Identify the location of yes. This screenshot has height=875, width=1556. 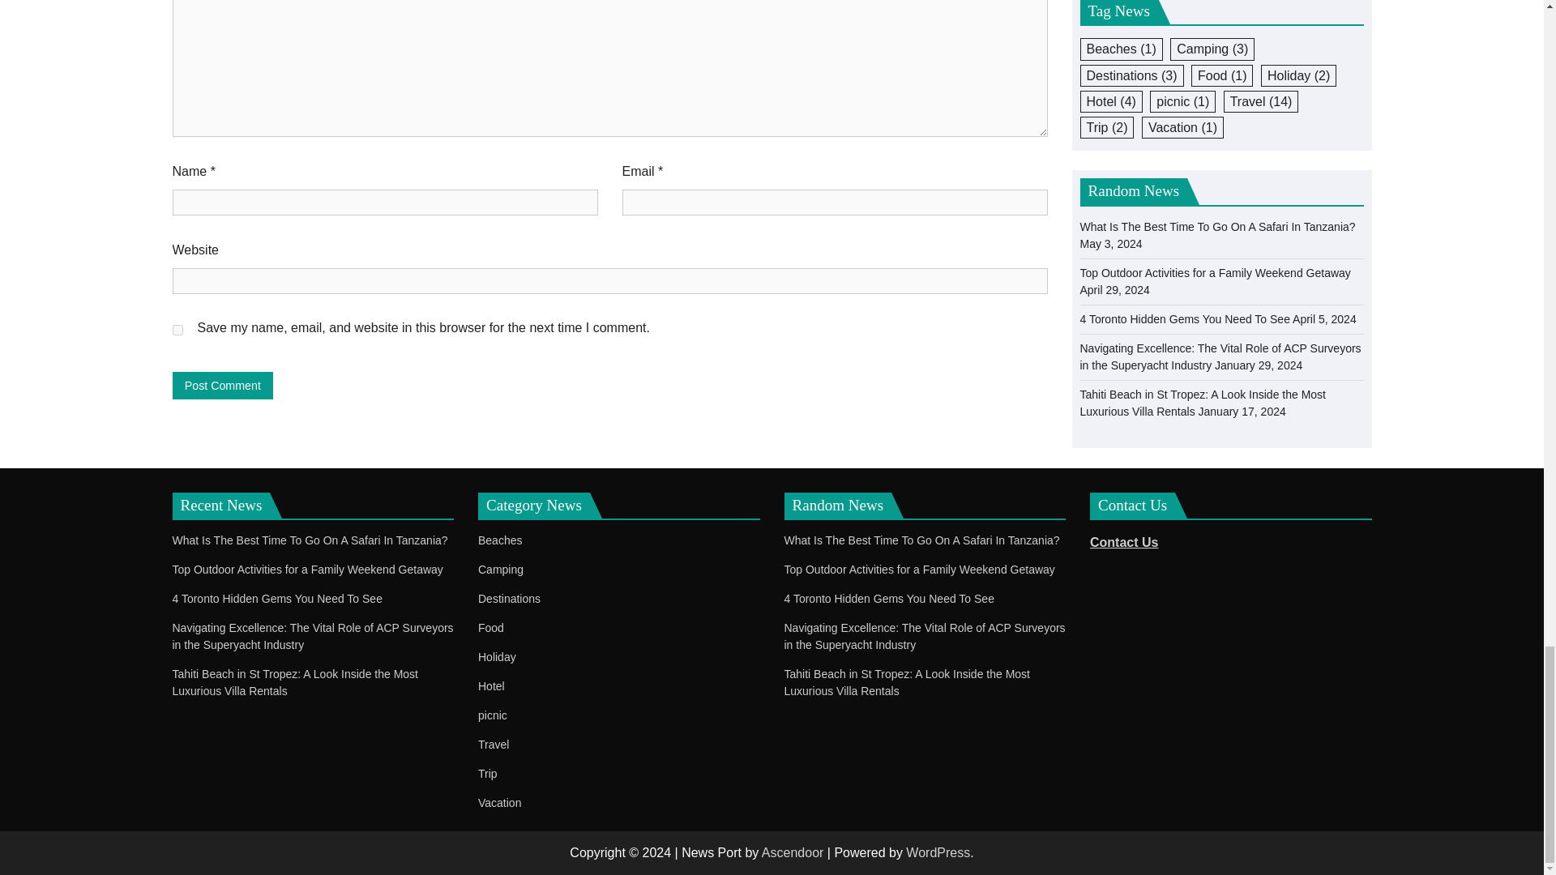
(177, 329).